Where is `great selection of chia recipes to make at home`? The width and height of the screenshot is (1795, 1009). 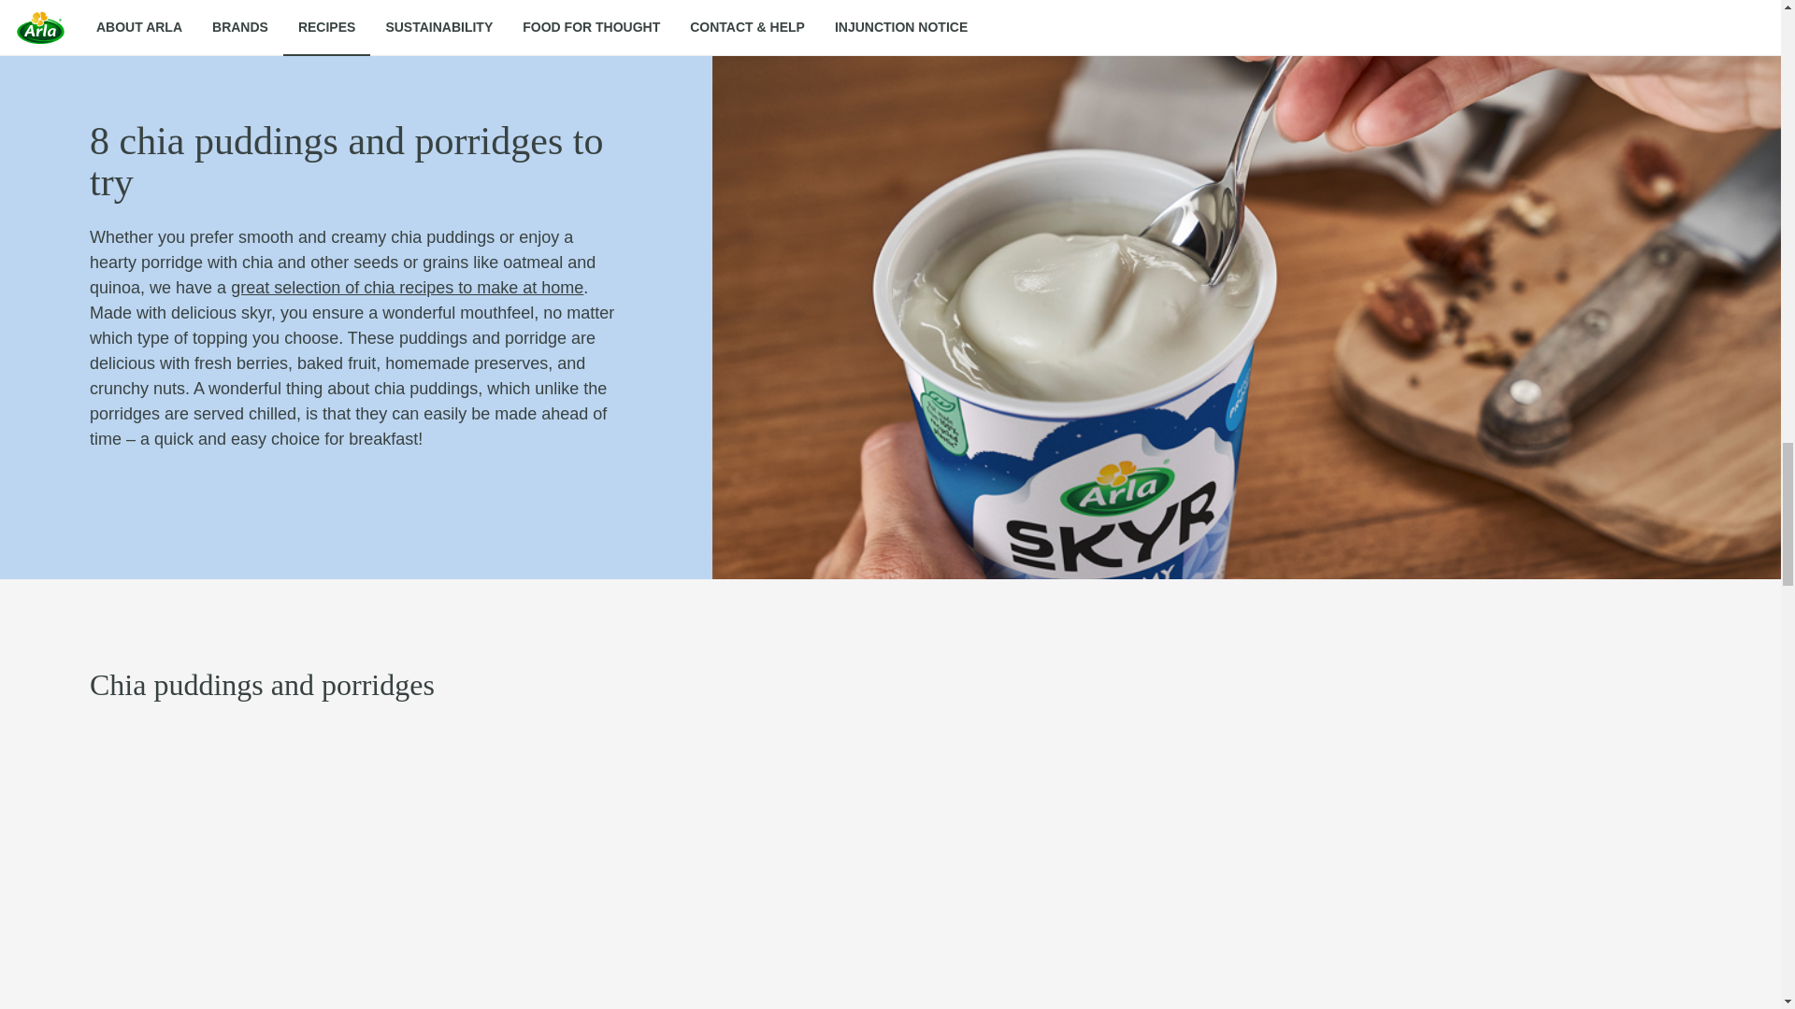 great selection of chia recipes to make at home is located at coordinates (408, 288).